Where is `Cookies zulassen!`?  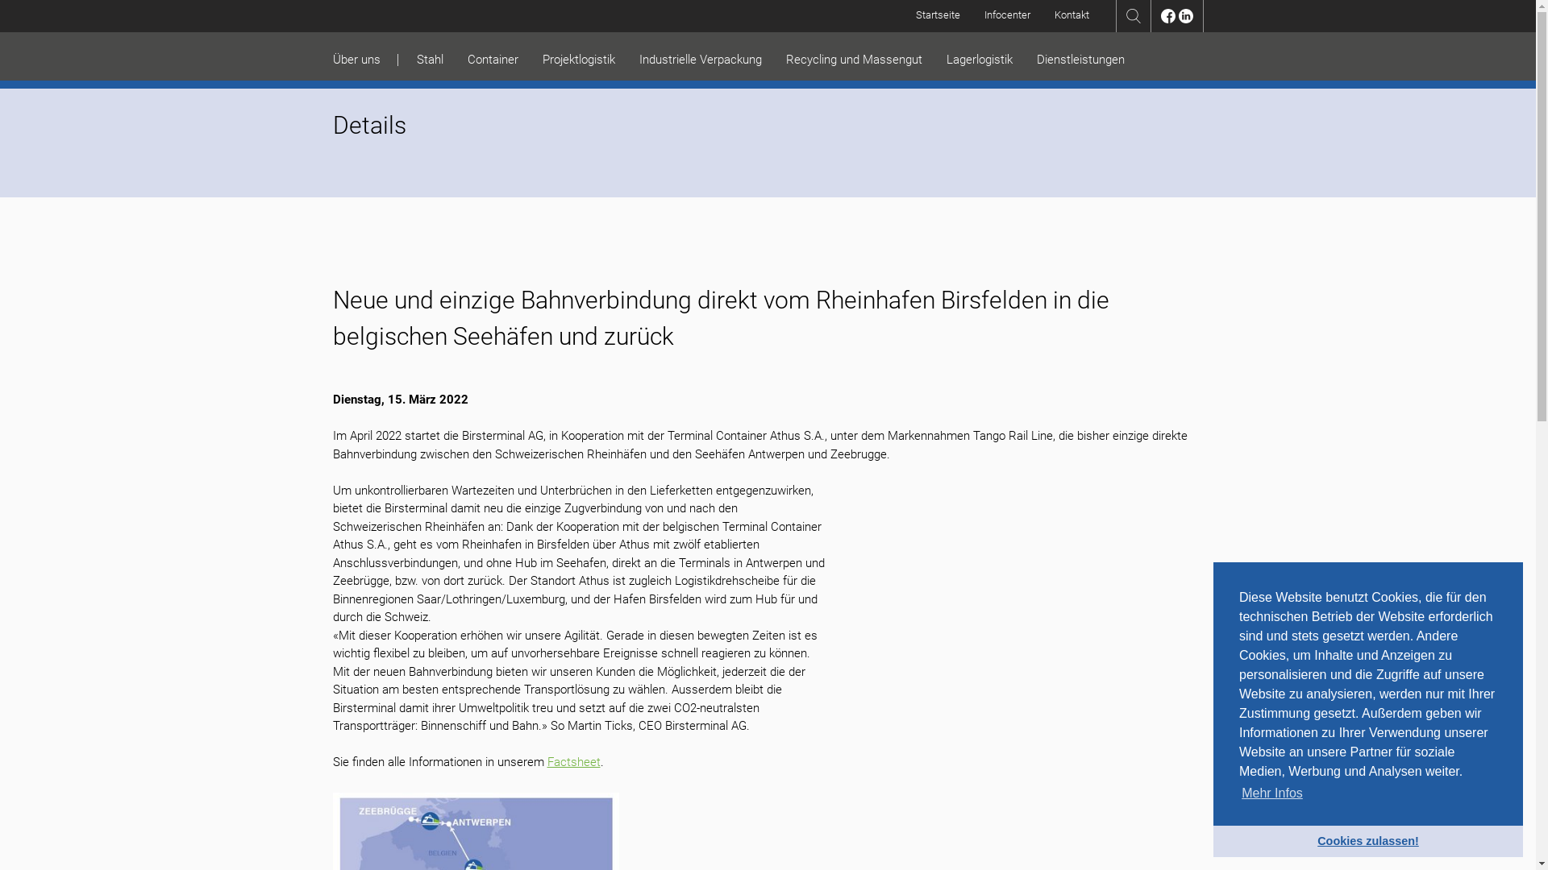
Cookies zulassen! is located at coordinates (1368, 841).